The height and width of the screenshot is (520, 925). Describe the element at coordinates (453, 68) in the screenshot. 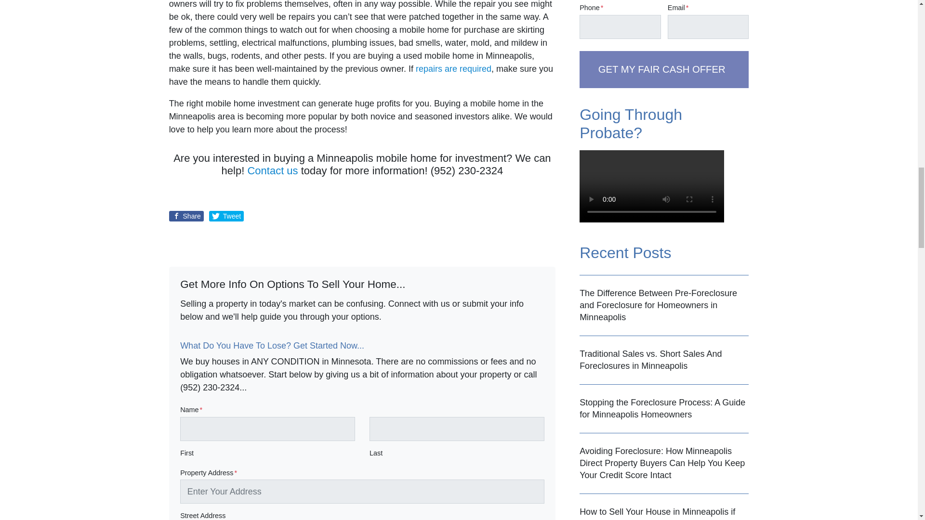

I see `repairs are required` at that location.